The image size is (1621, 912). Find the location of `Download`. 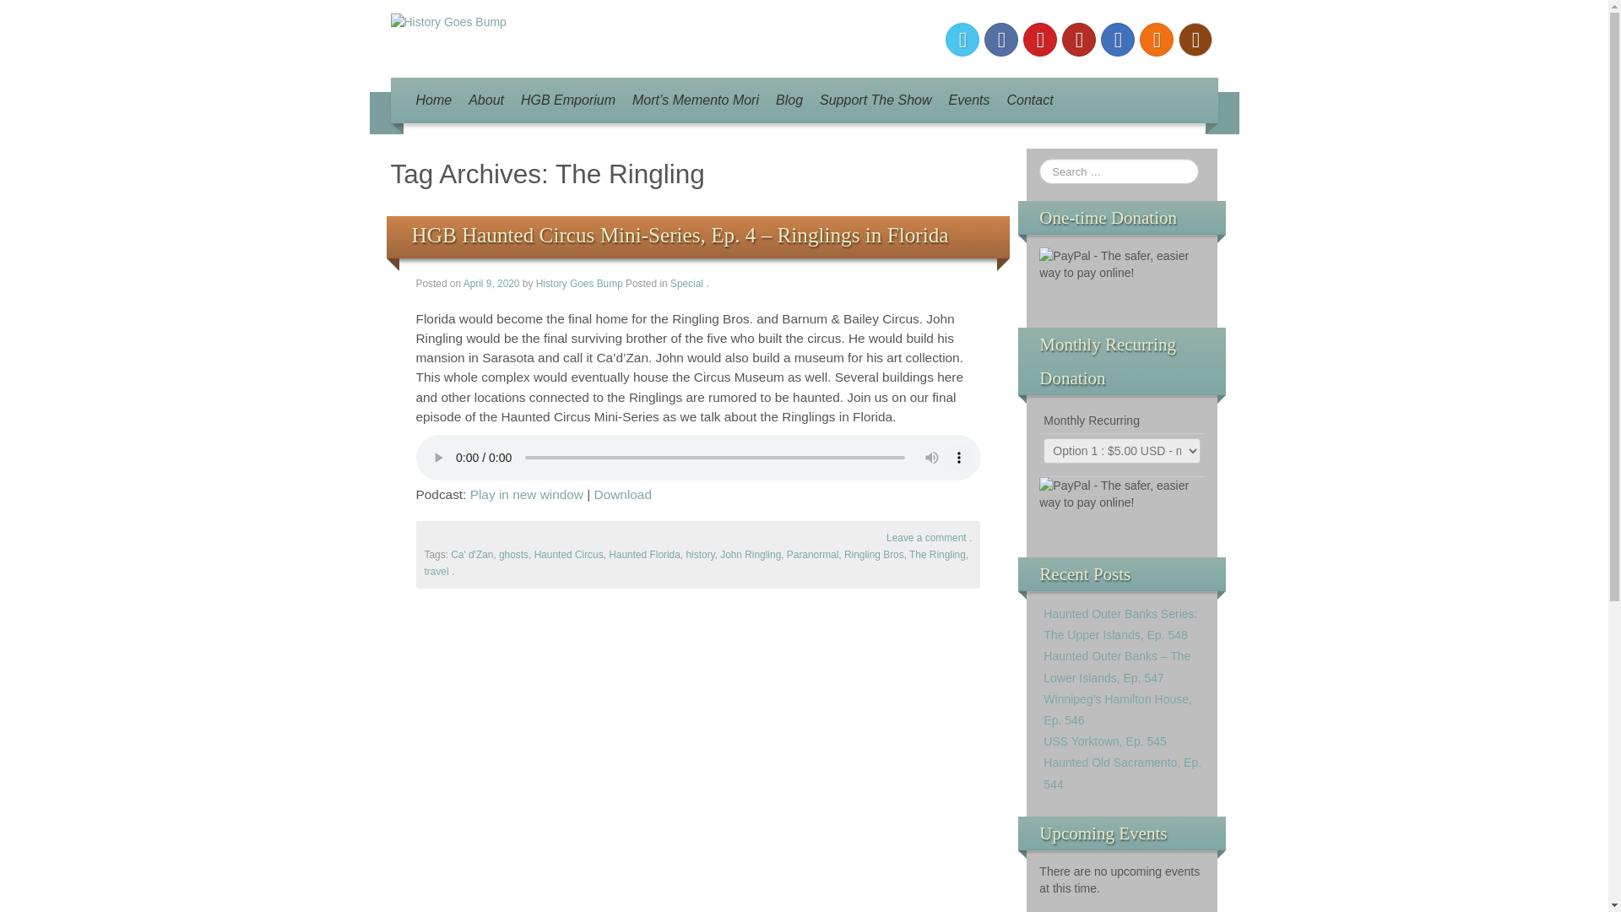

Download is located at coordinates (623, 494).